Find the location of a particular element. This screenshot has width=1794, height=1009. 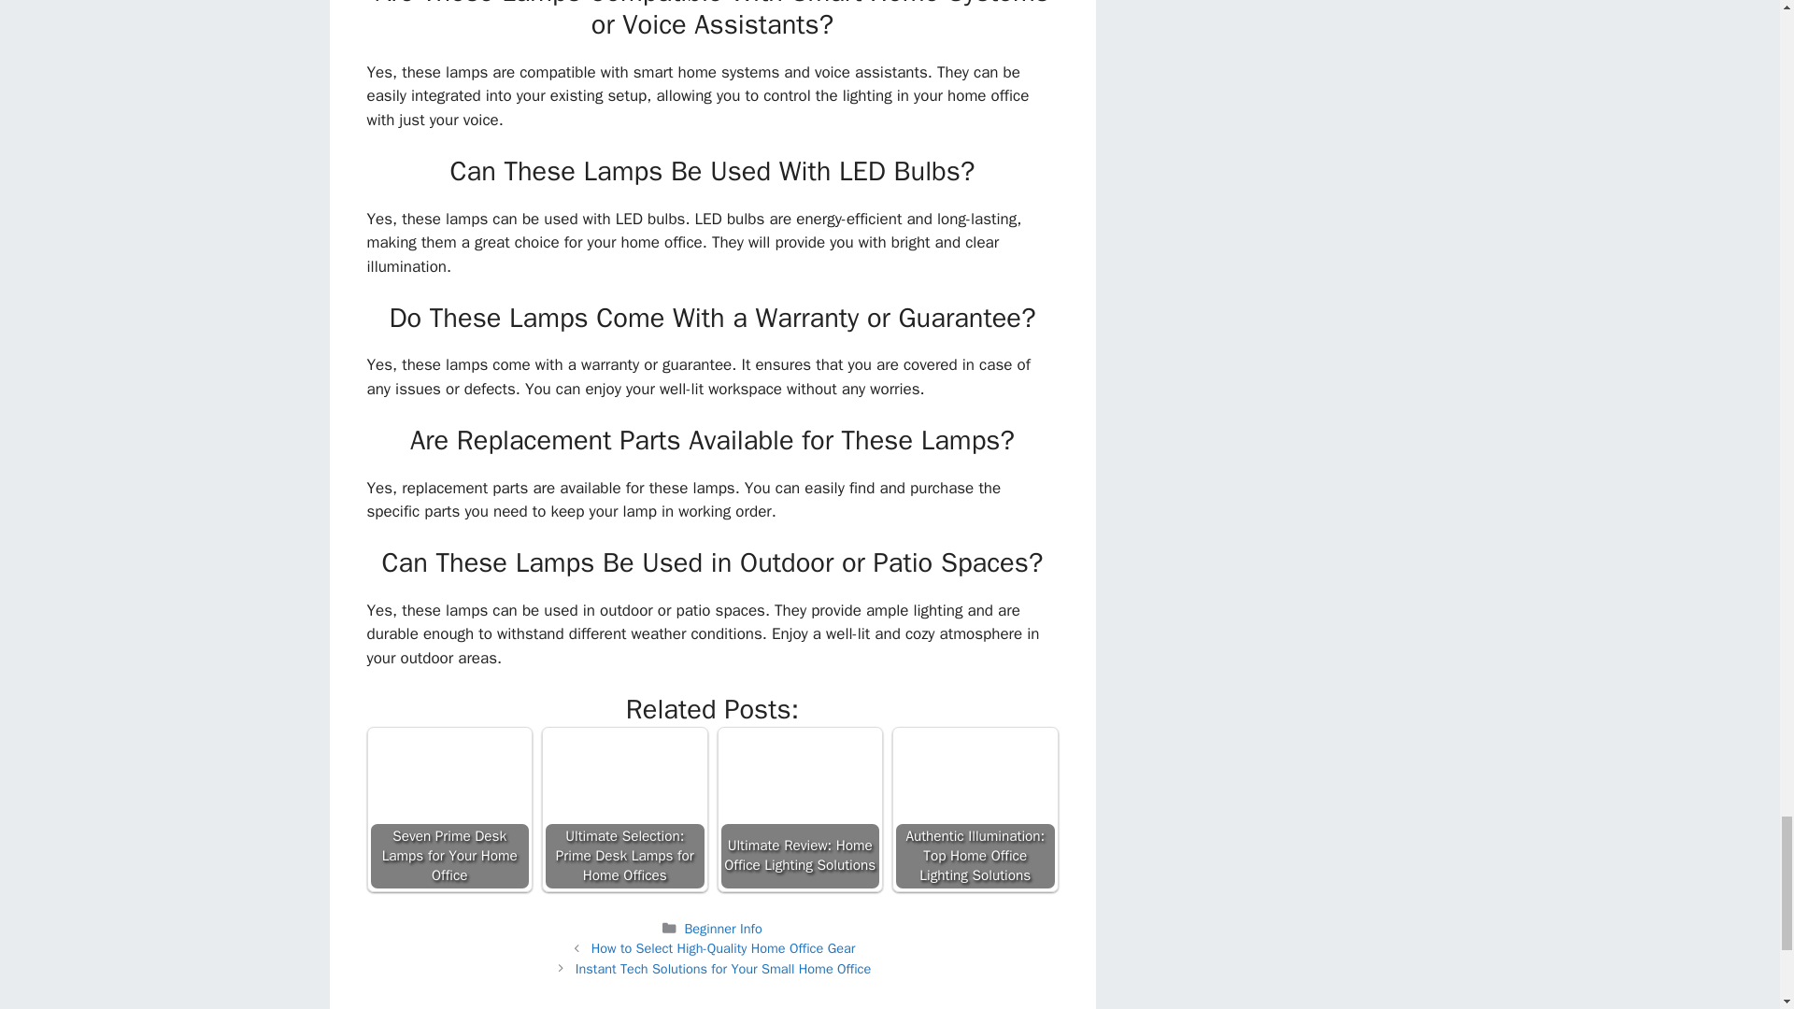

Ultimate Selection: Prime Desk Lamps for Home Offices is located at coordinates (624, 809).